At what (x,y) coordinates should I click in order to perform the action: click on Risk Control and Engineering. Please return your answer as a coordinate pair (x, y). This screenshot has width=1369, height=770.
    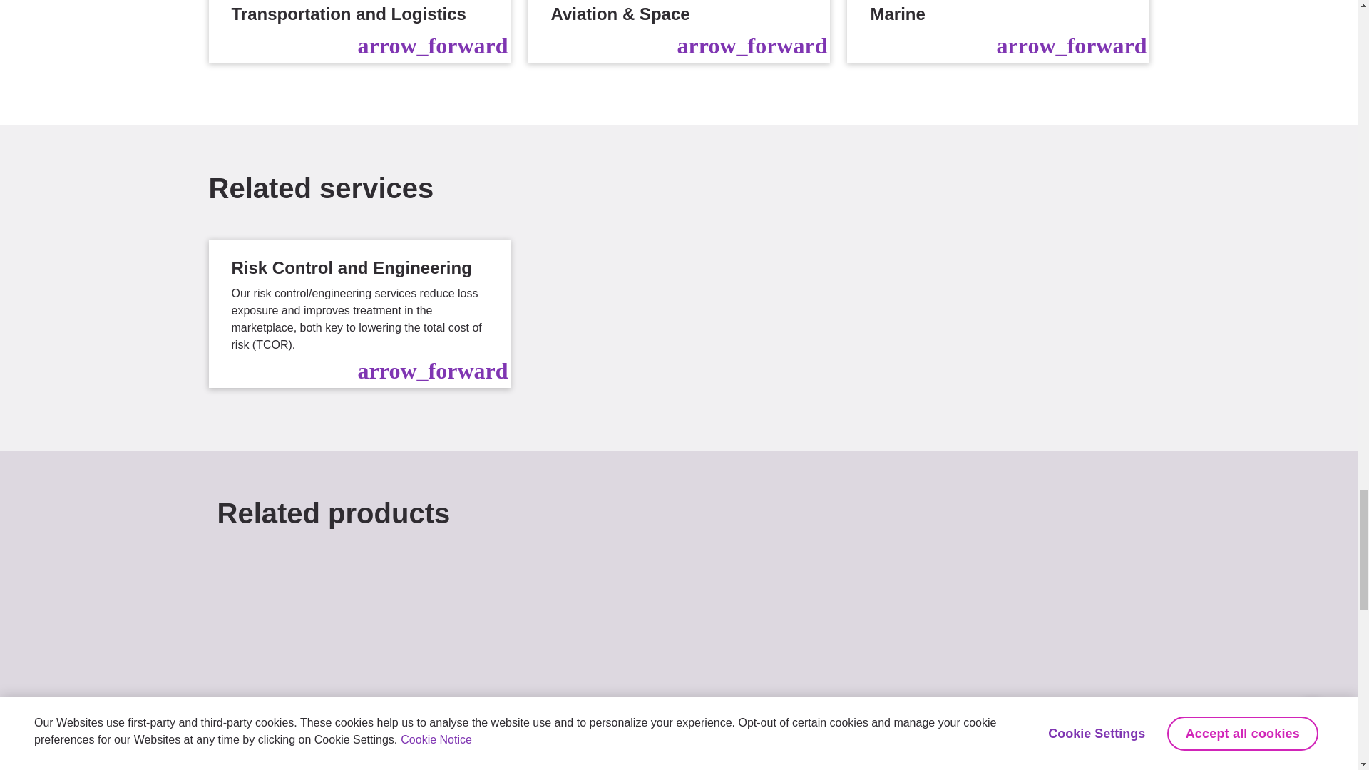
    Looking at the image, I should click on (359, 314).